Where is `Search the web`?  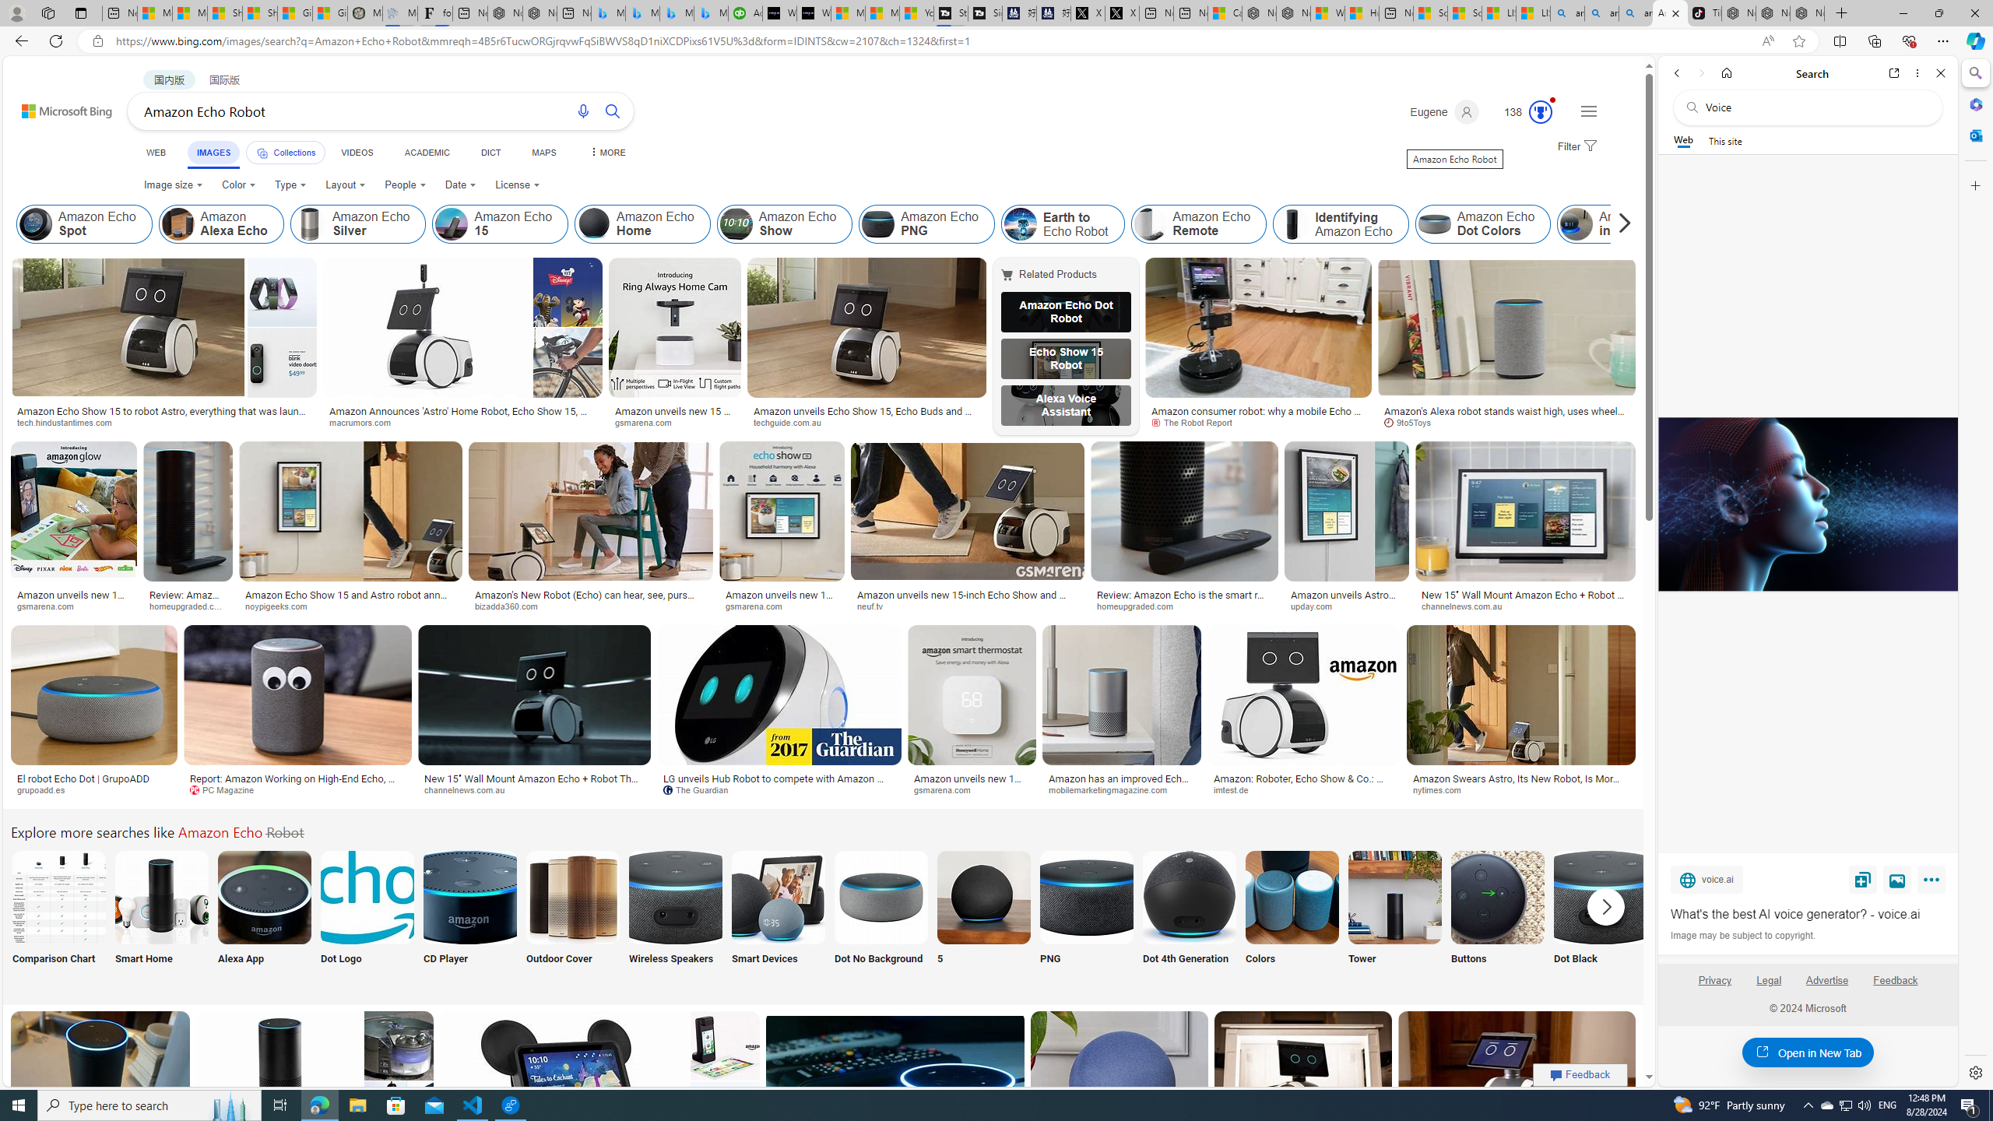 Search the web is located at coordinates (1815, 107).